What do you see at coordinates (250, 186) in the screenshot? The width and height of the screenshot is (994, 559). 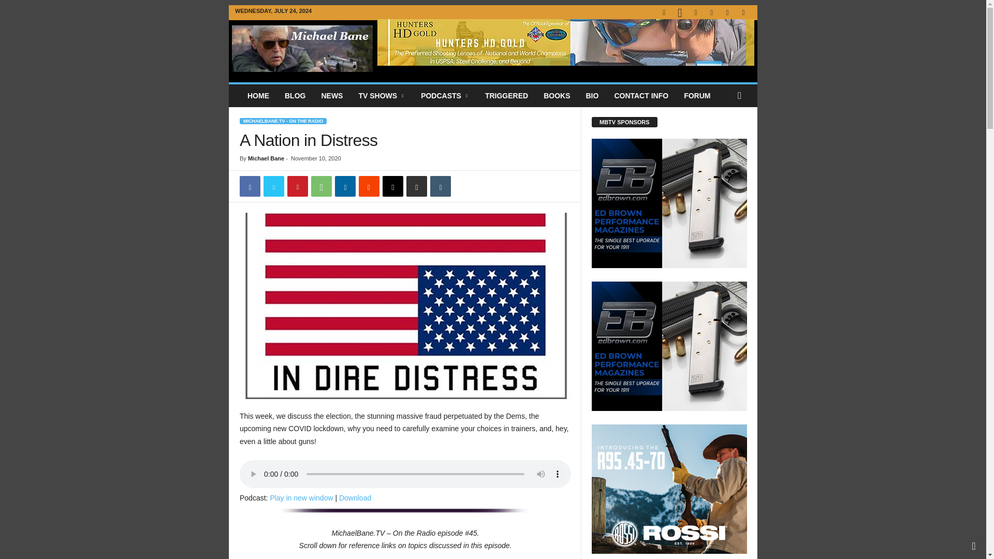 I see `Facebook` at bounding box center [250, 186].